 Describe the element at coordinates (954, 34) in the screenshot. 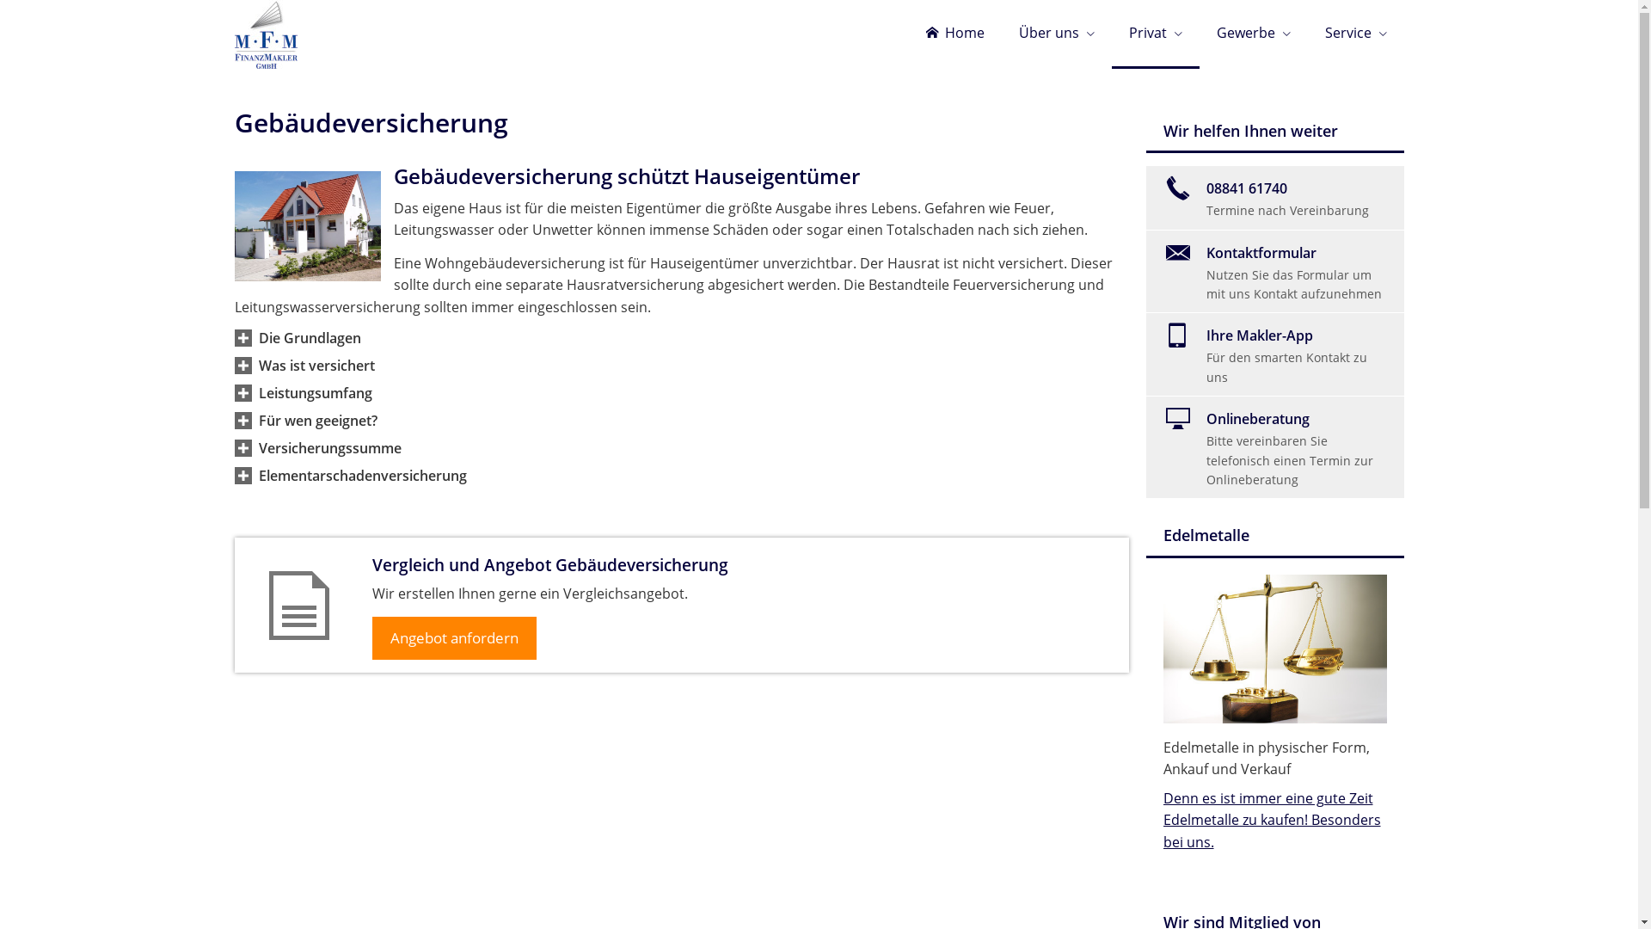

I see `Home` at that location.